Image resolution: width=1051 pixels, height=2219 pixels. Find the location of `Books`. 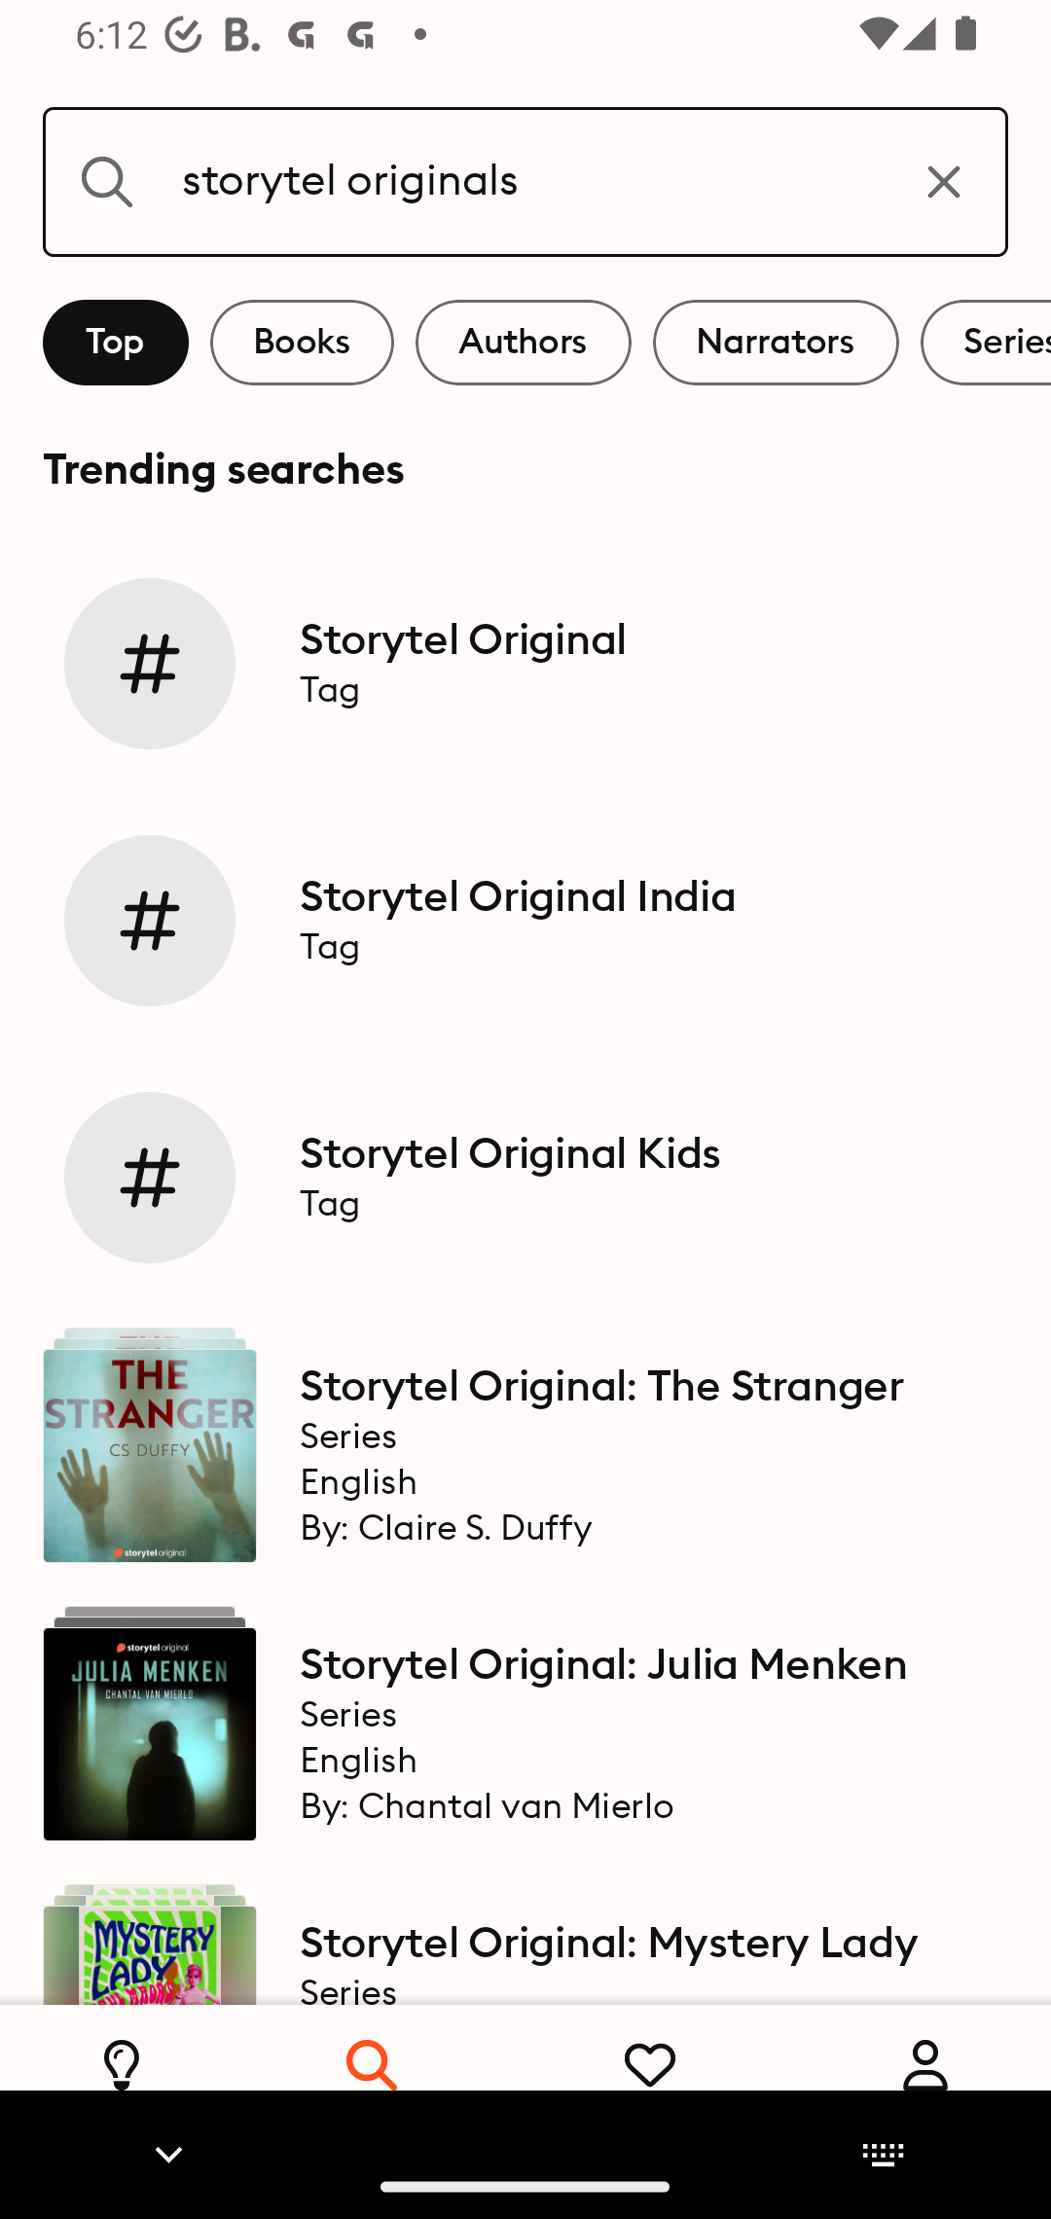

Books is located at coordinates (302, 343).